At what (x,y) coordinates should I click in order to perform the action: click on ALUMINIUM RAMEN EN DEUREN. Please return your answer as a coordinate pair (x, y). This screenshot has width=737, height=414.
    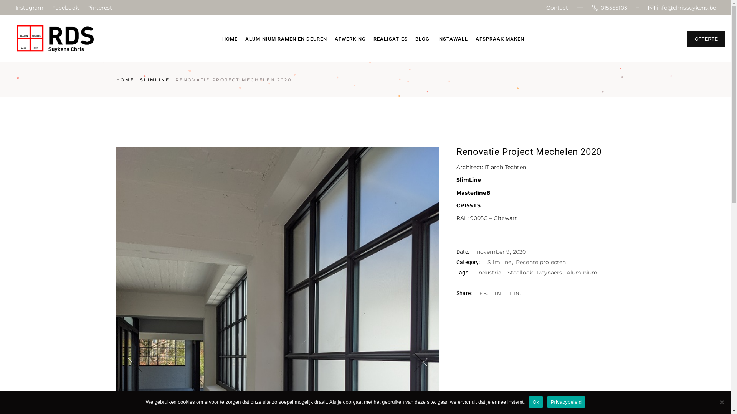
    Looking at the image, I should click on (286, 39).